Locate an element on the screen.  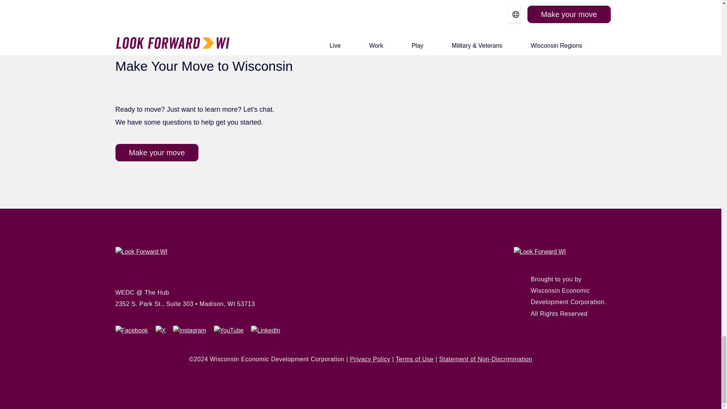
Terms of Use is located at coordinates (414, 359).